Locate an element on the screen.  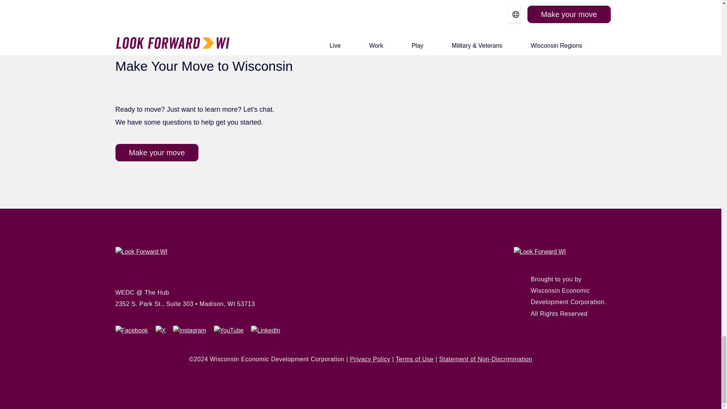
Terms of Use is located at coordinates (414, 359).